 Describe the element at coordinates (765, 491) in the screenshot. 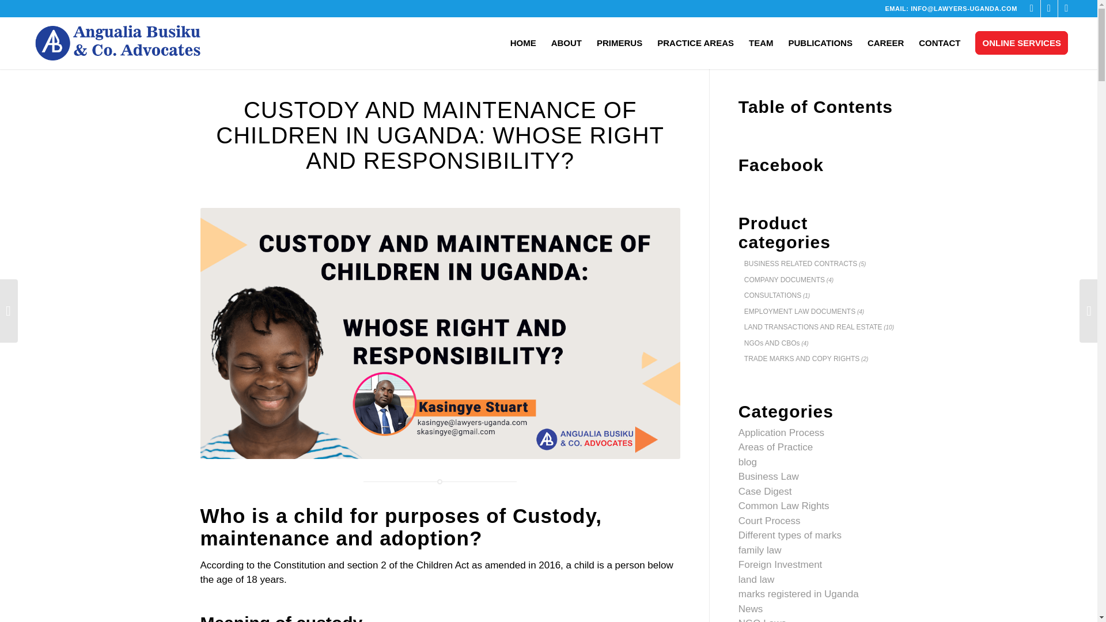

I see `Case Digest` at that location.